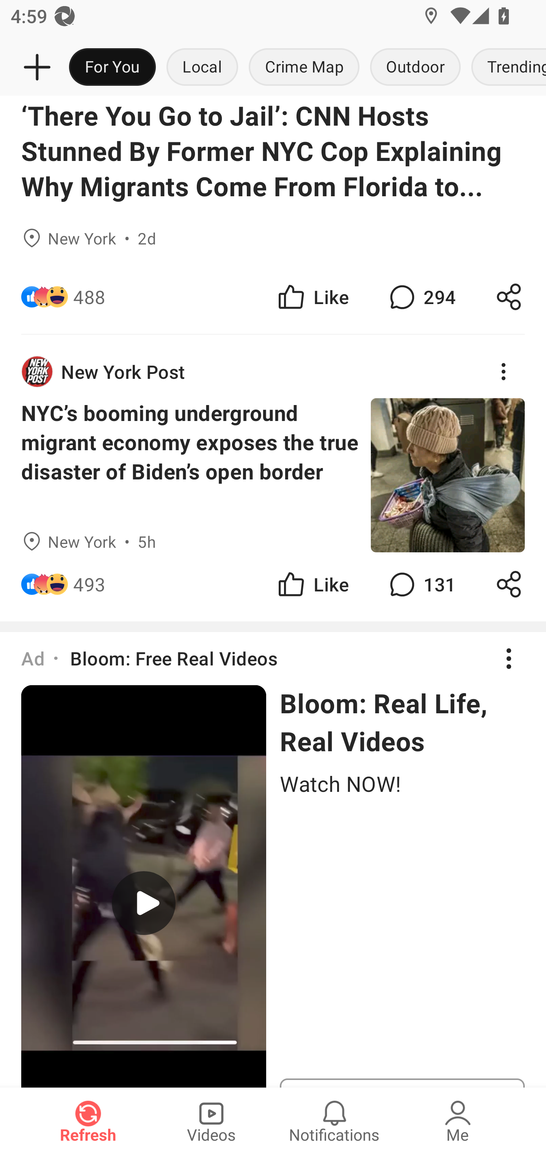 The image size is (546, 1154). Describe the element at coordinates (174, 658) in the screenshot. I see `Bloom: Free Real Videos` at that location.